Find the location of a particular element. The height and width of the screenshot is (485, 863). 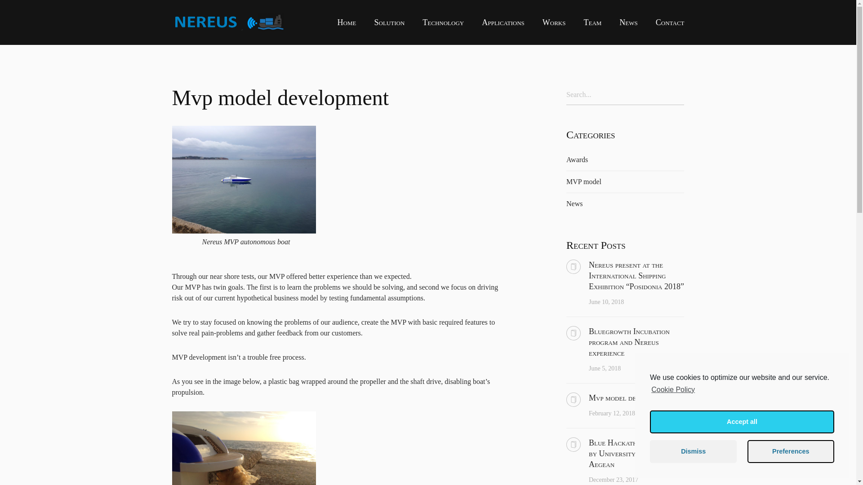

Awards is located at coordinates (577, 159).